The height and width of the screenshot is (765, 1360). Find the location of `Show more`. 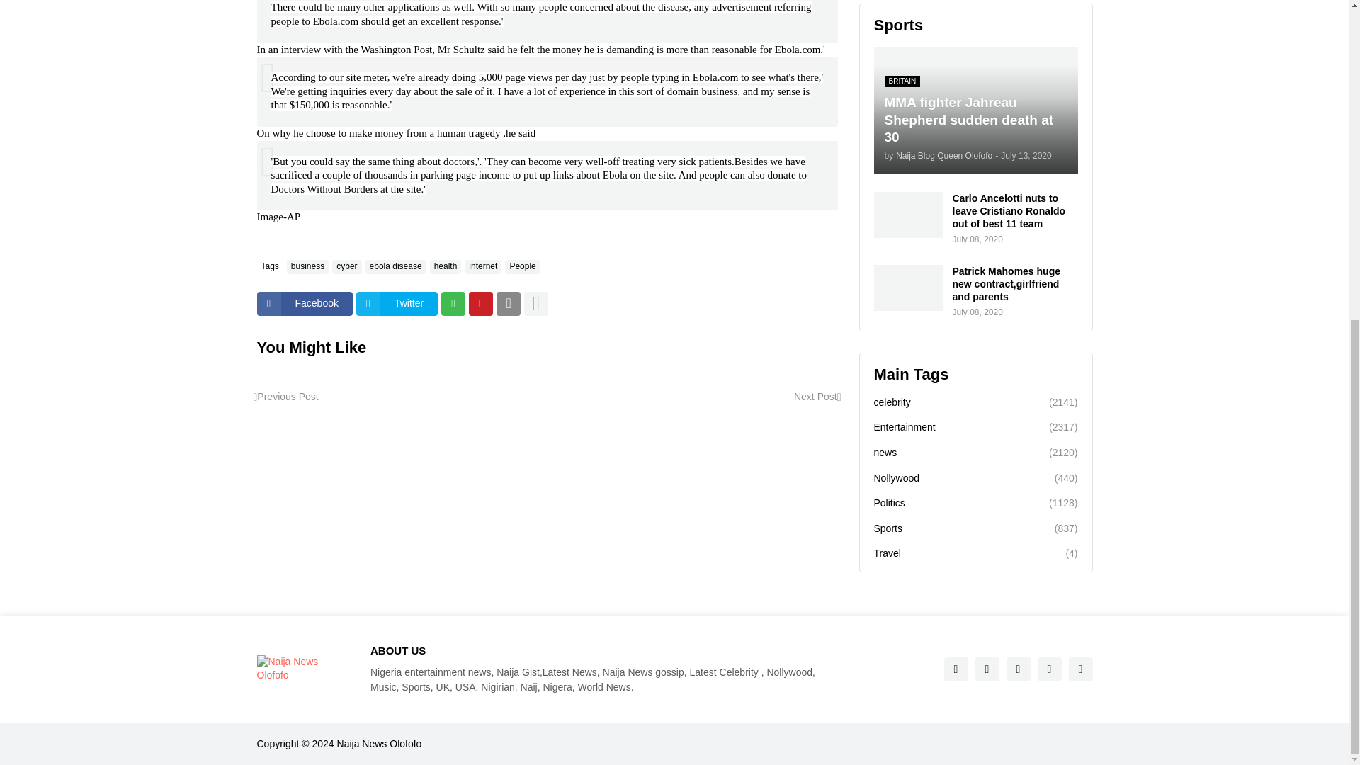

Show more is located at coordinates (535, 303).